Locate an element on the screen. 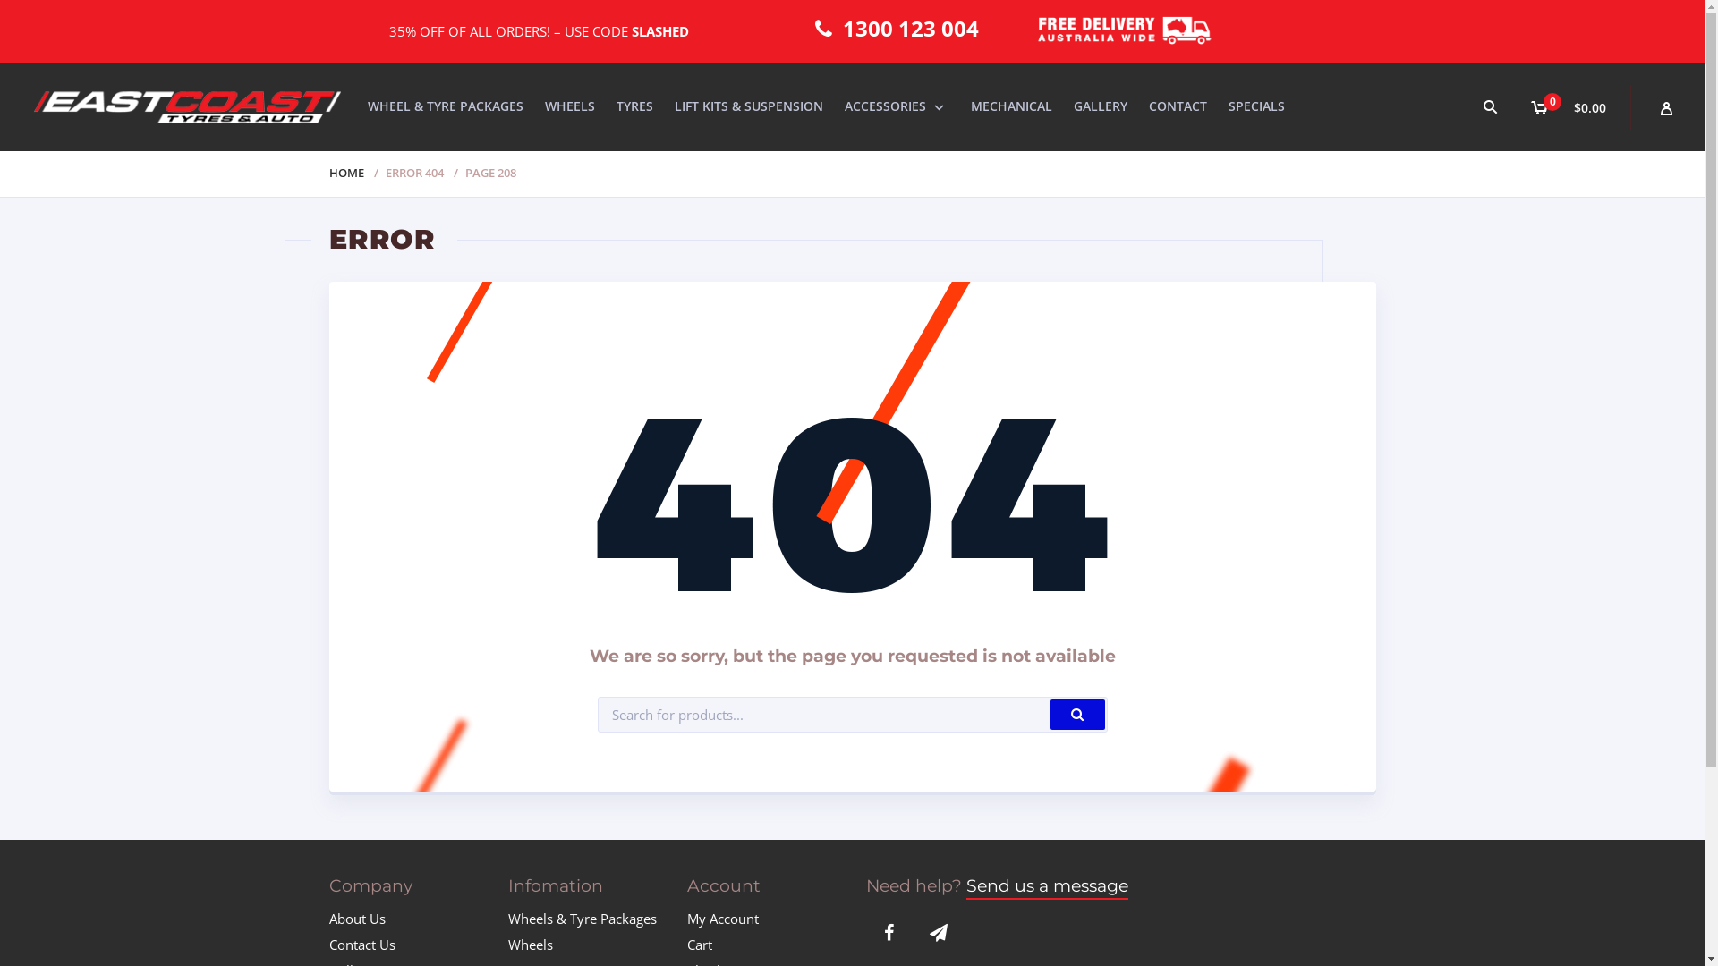 The image size is (1718, 966). LIFT KITS & SUSPENSION is located at coordinates (749, 106).